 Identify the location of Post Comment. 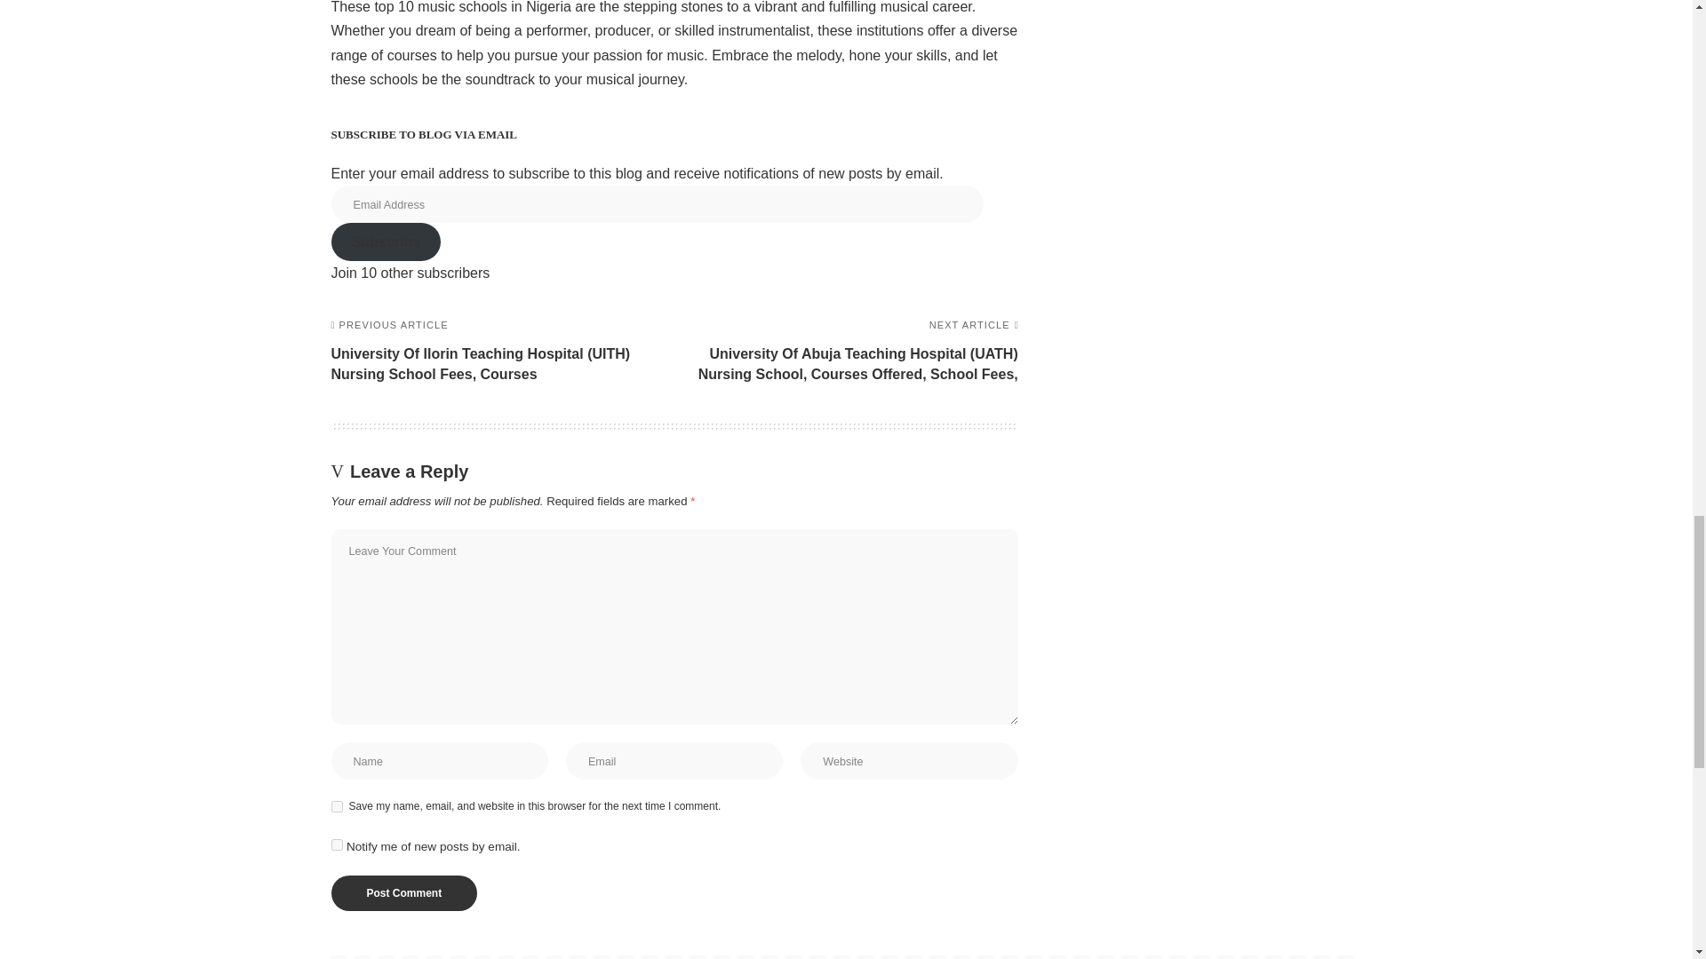
(403, 893).